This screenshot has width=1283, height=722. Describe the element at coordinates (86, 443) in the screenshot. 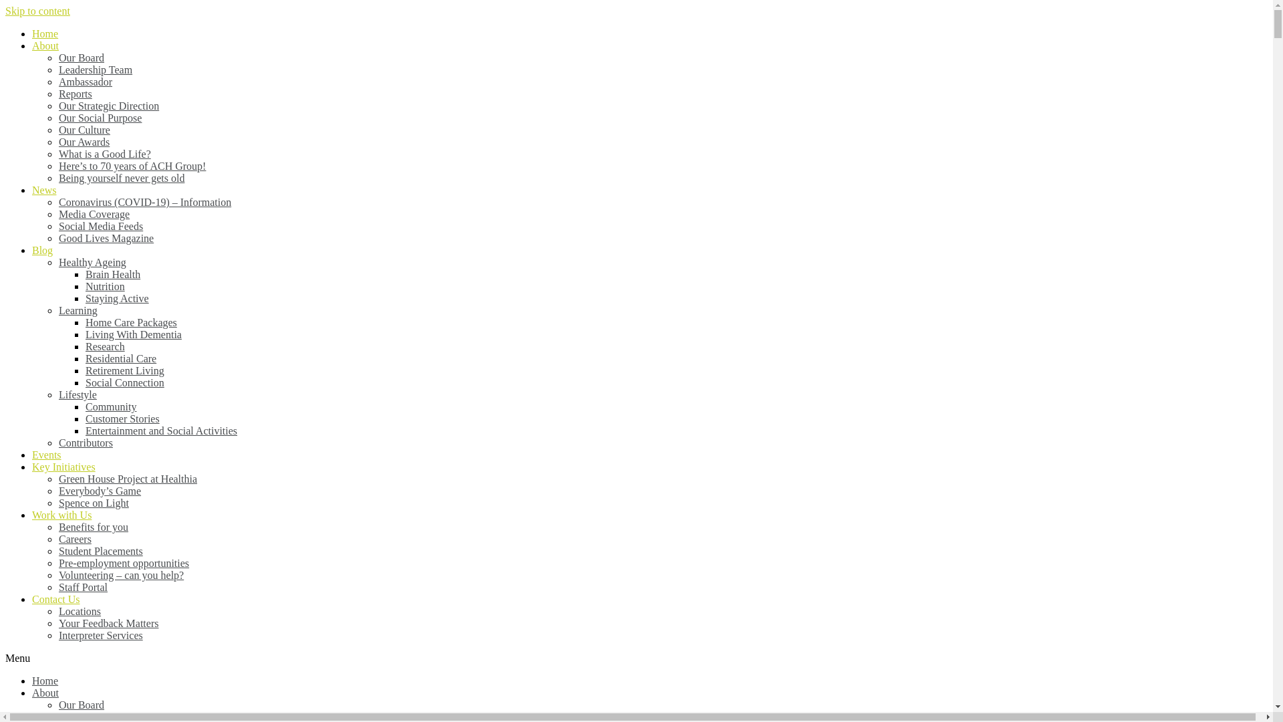

I see `Contributors` at that location.